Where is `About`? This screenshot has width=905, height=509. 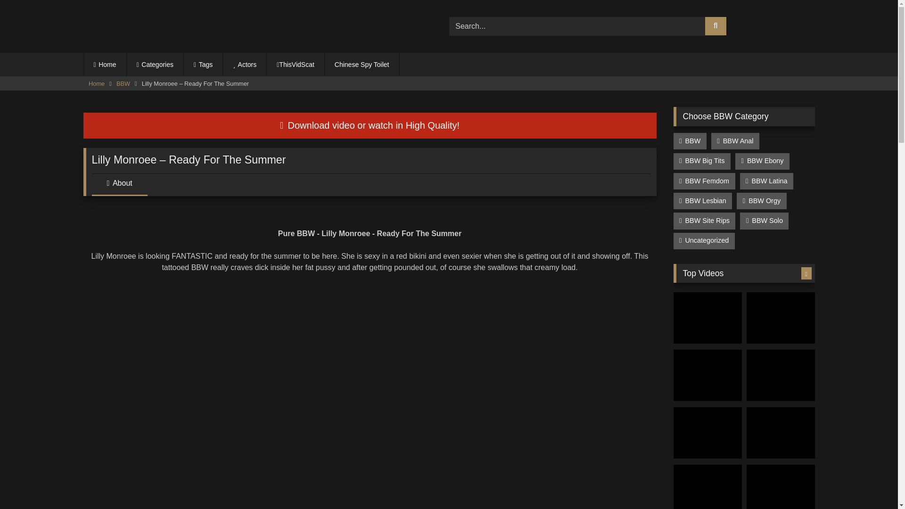 About is located at coordinates (119, 187).